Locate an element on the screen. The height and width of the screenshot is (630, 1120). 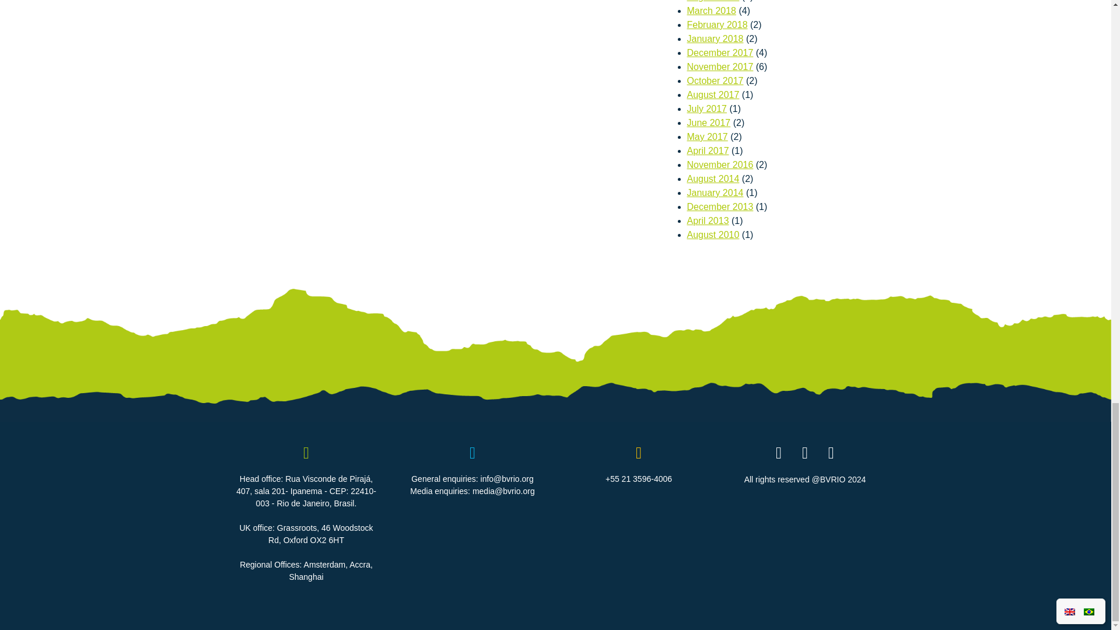
Youtube link is located at coordinates (831, 456).